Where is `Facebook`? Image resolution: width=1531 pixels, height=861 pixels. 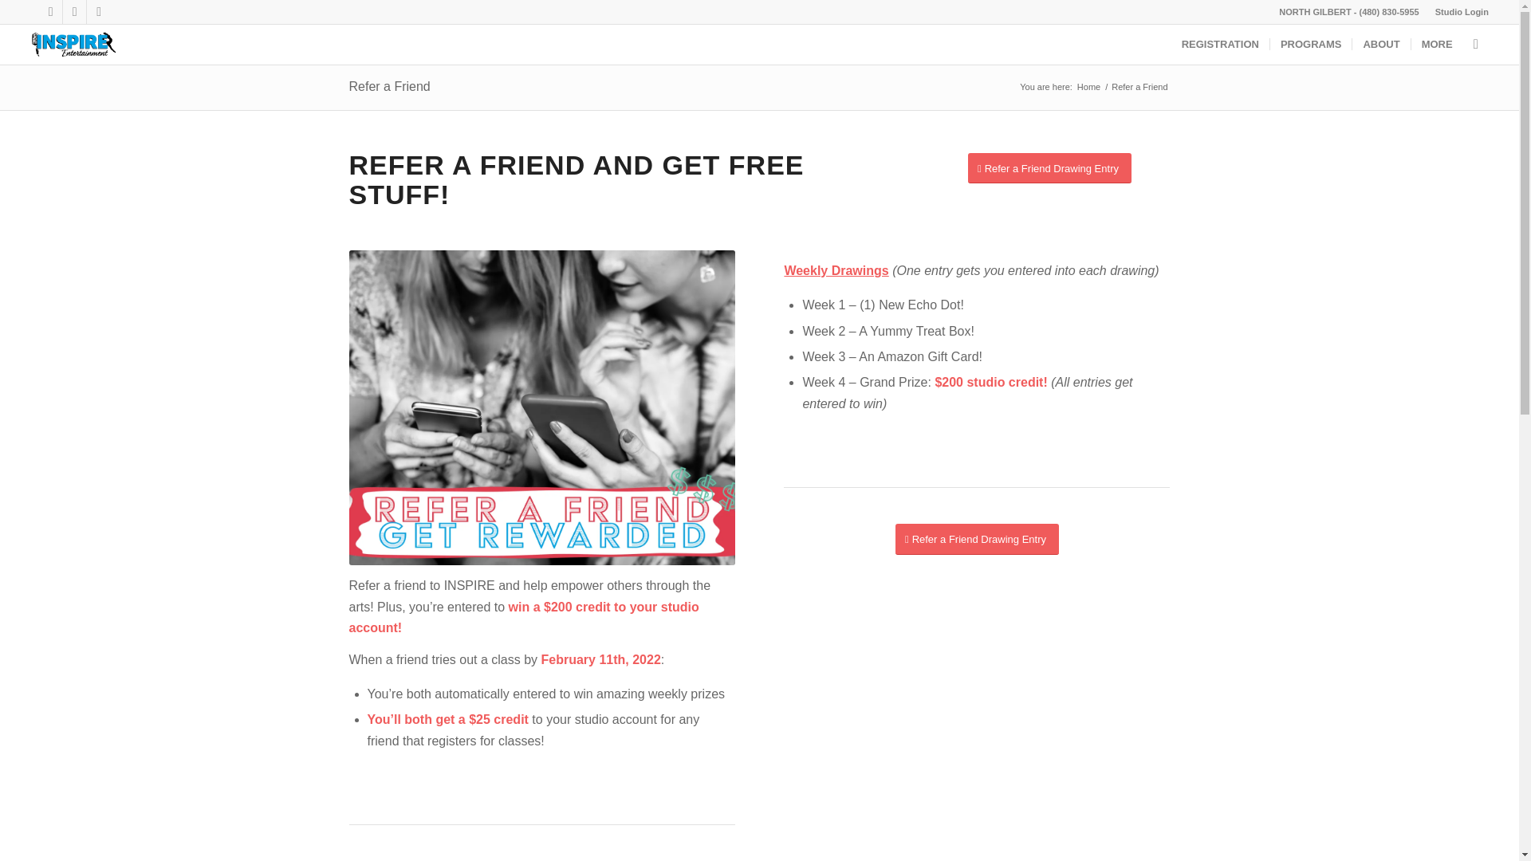
Facebook is located at coordinates (51, 12).